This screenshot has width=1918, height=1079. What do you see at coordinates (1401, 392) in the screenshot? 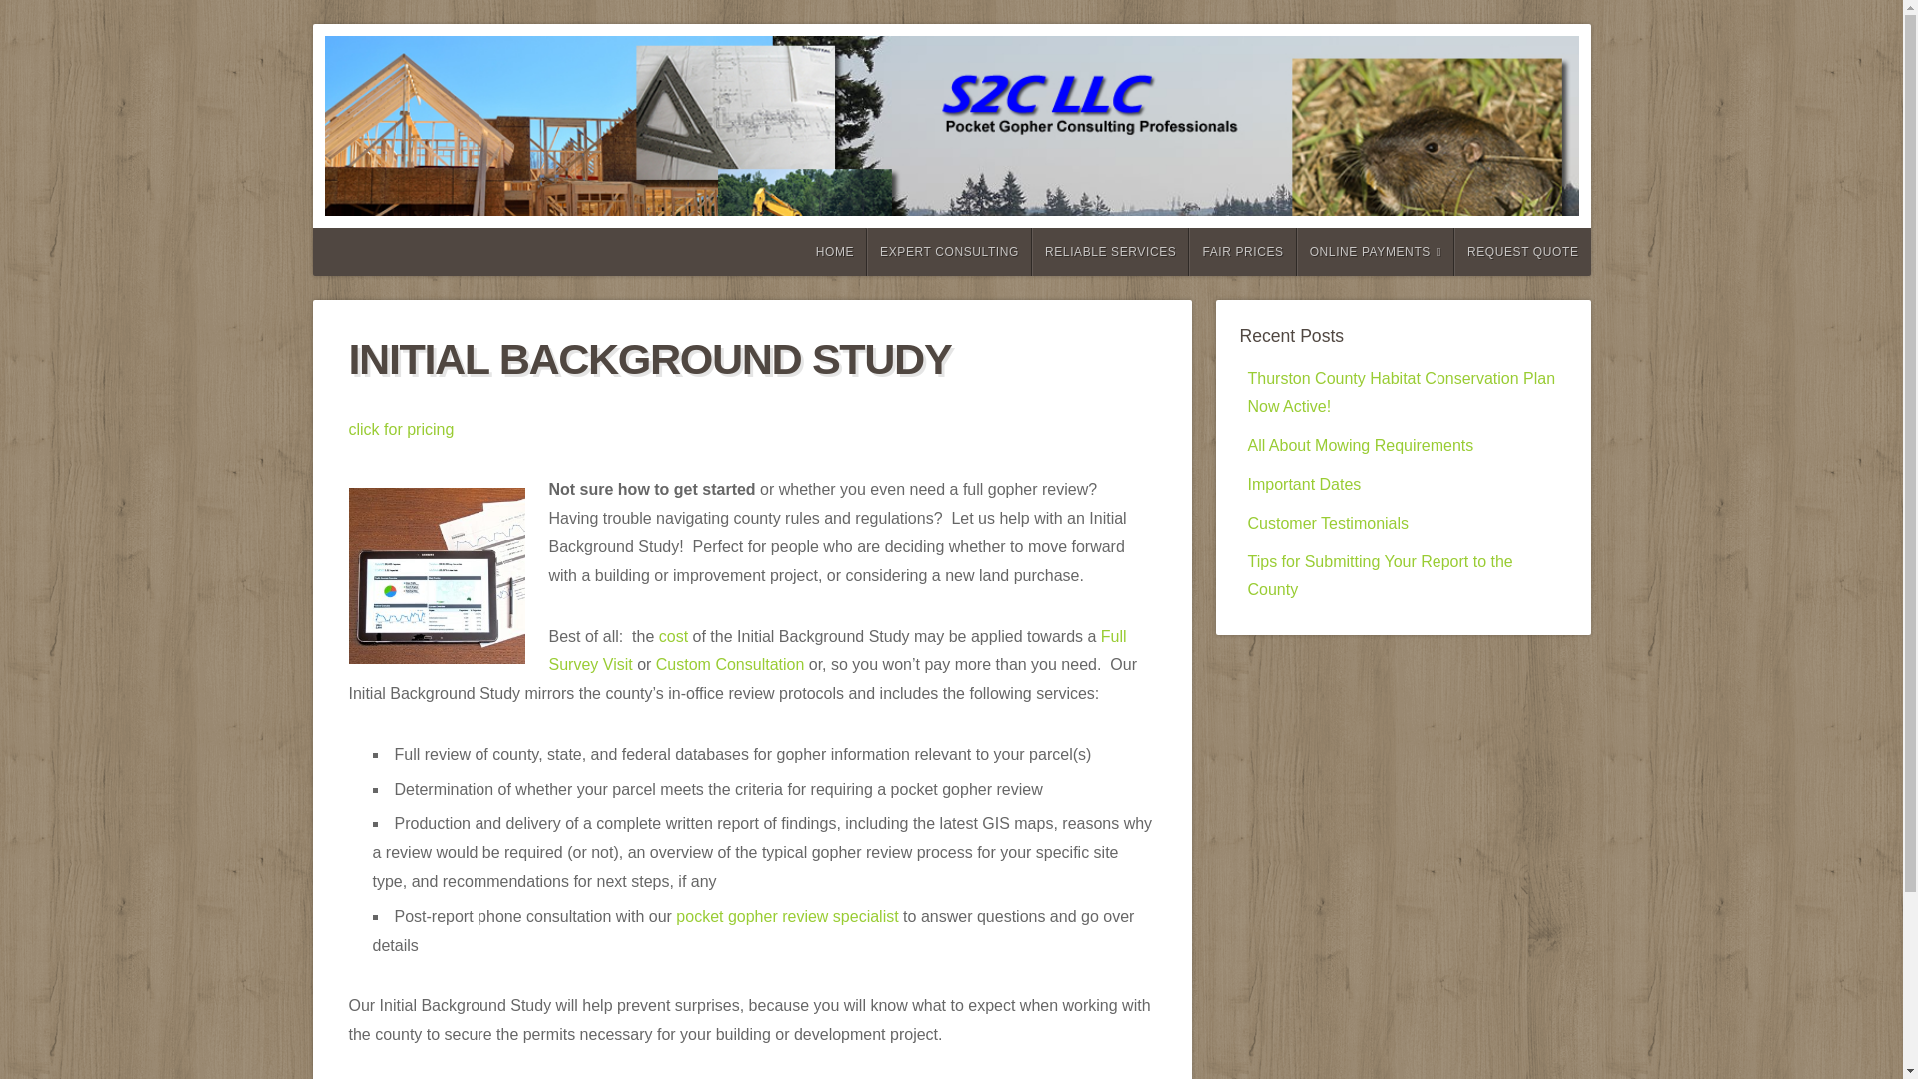
I see `Thurston County Habitat Conservation Plan Now Active!` at bounding box center [1401, 392].